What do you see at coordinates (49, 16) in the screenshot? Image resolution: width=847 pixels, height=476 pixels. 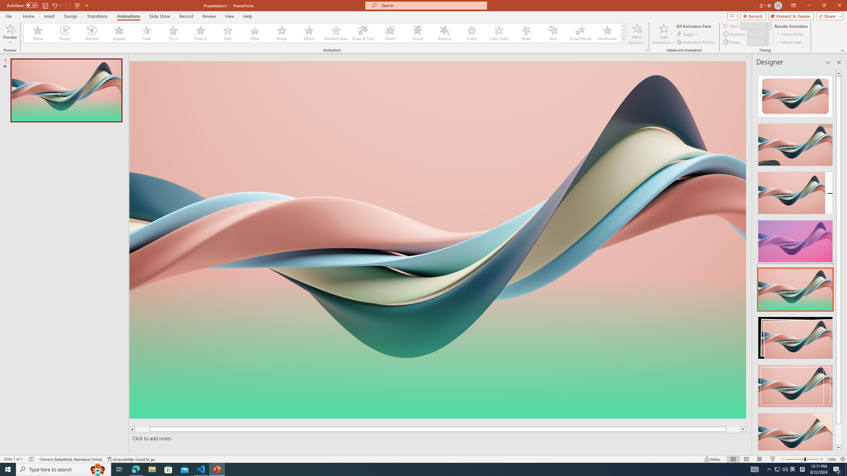 I see `Insert` at bounding box center [49, 16].